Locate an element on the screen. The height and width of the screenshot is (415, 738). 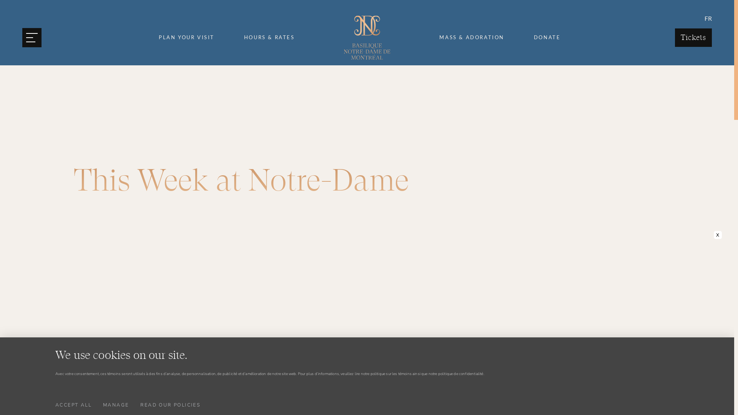
SITEMAP is located at coordinates (63, 398).